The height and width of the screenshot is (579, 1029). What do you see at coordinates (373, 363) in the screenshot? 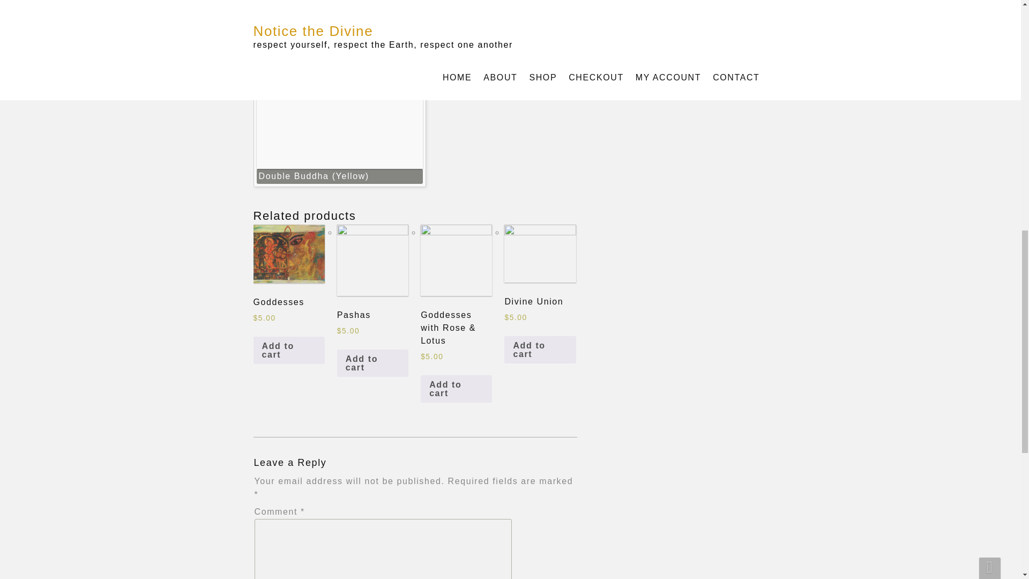
I see `Add to cart` at bounding box center [373, 363].